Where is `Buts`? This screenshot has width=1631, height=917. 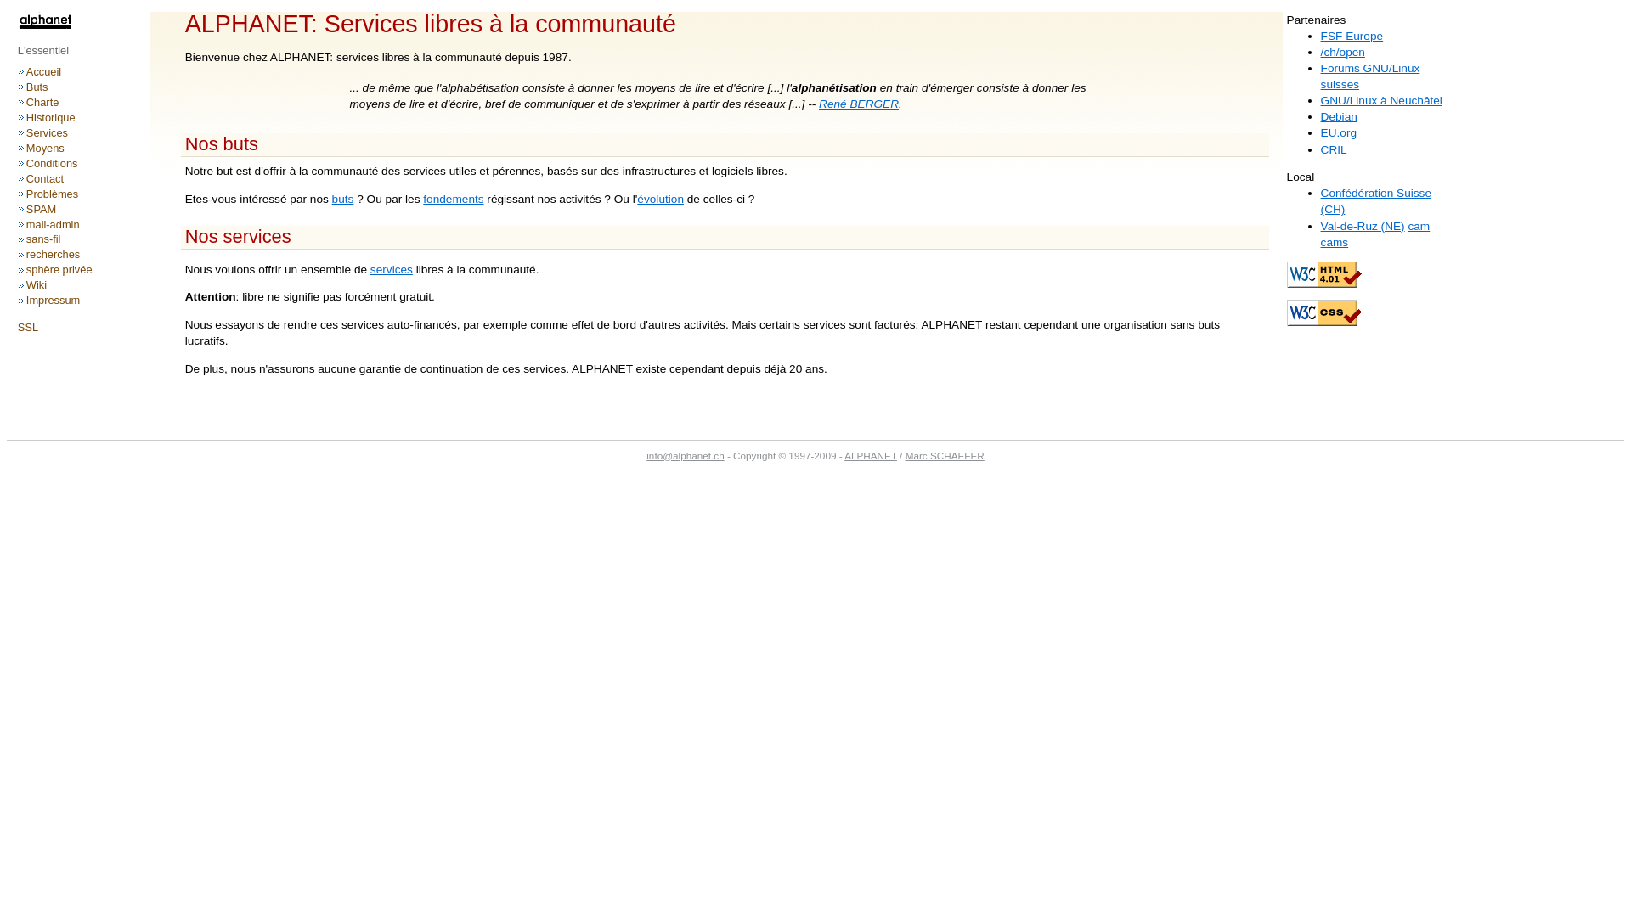 Buts is located at coordinates (37, 87).